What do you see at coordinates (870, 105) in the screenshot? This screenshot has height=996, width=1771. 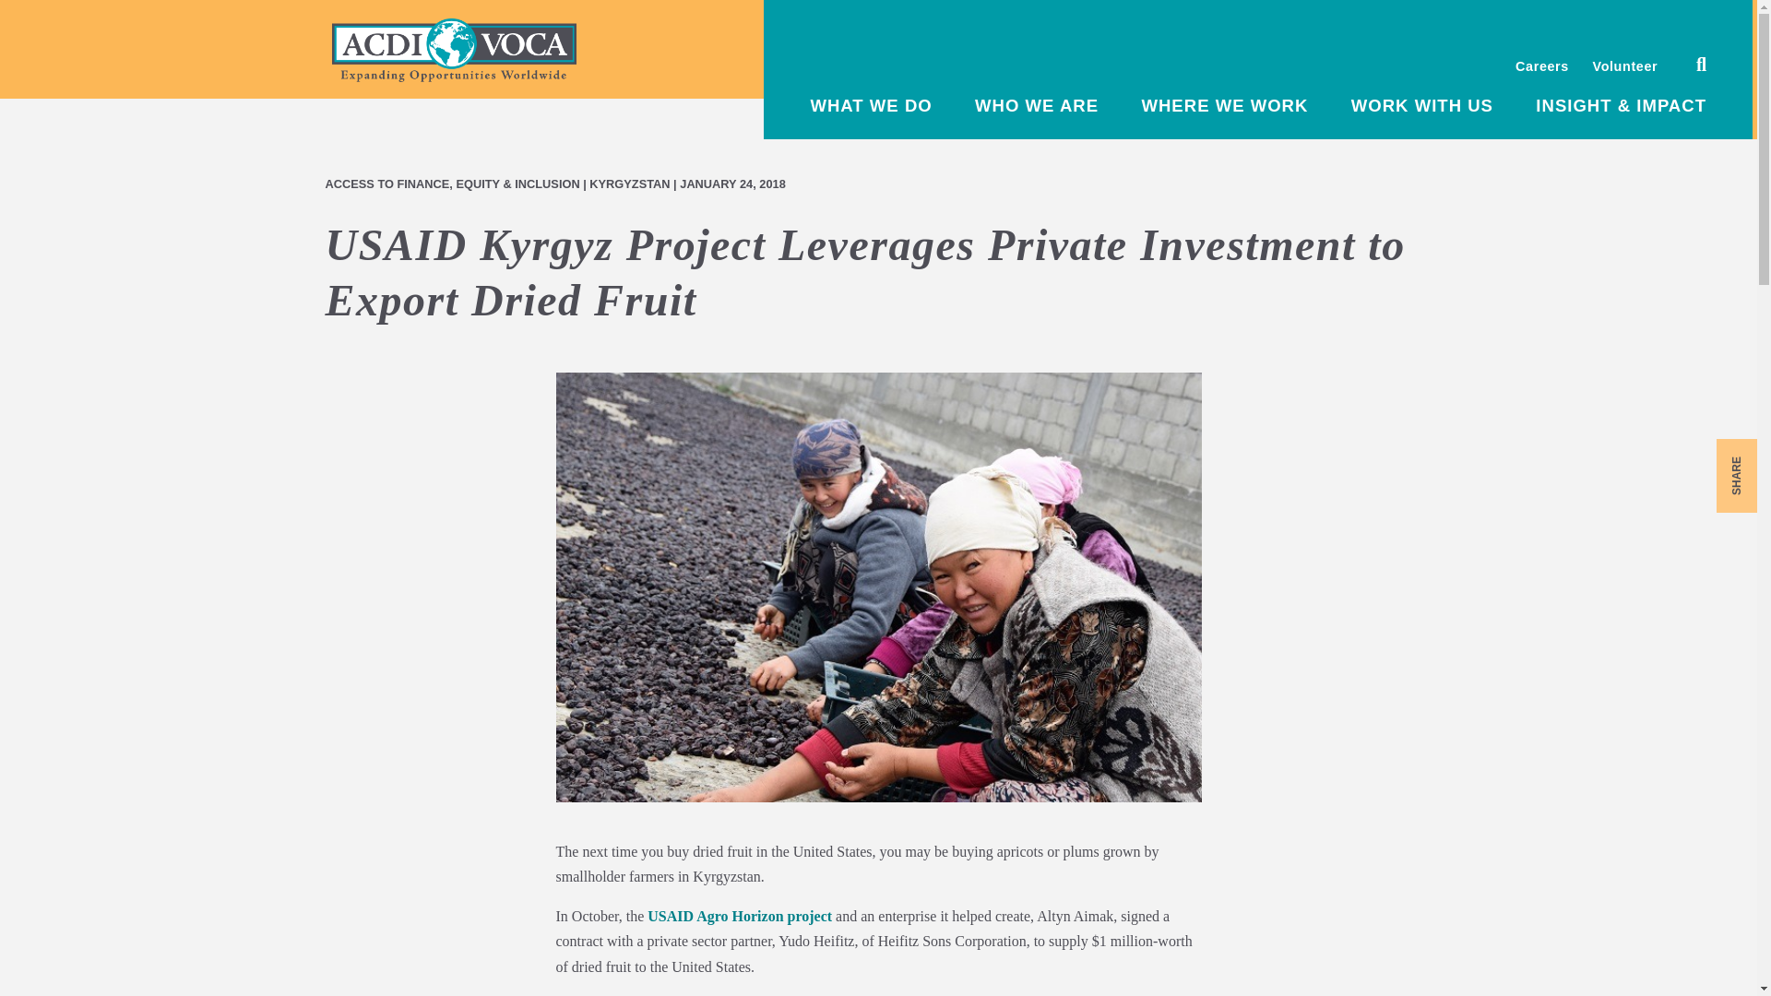 I see `WHAT WE DO` at bounding box center [870, 105].